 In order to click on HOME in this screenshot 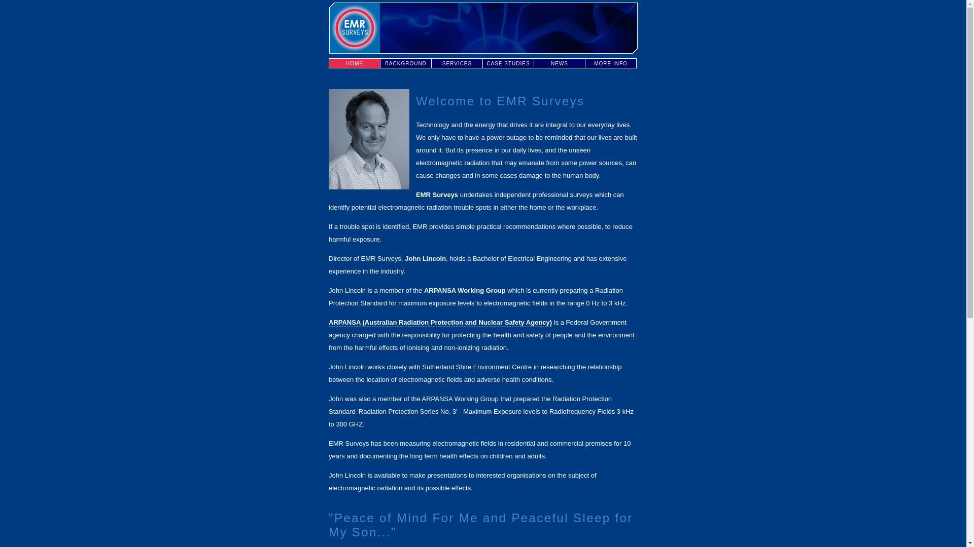, I will do `click(354, 63)`.